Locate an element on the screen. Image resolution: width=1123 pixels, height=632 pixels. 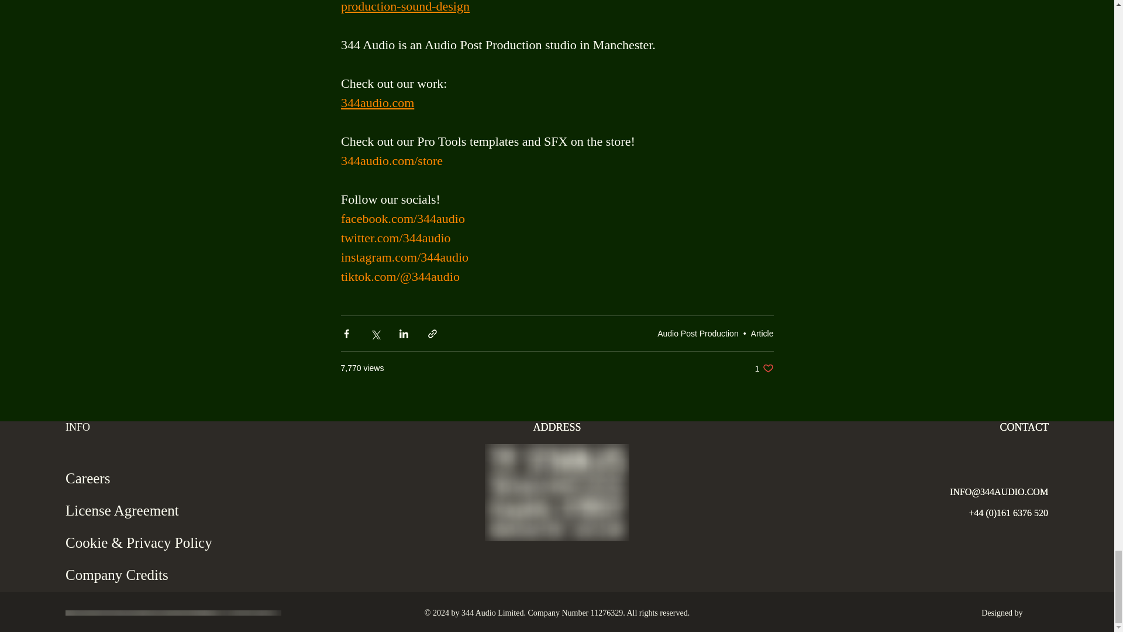
audi is located at coordinates (762, 333).